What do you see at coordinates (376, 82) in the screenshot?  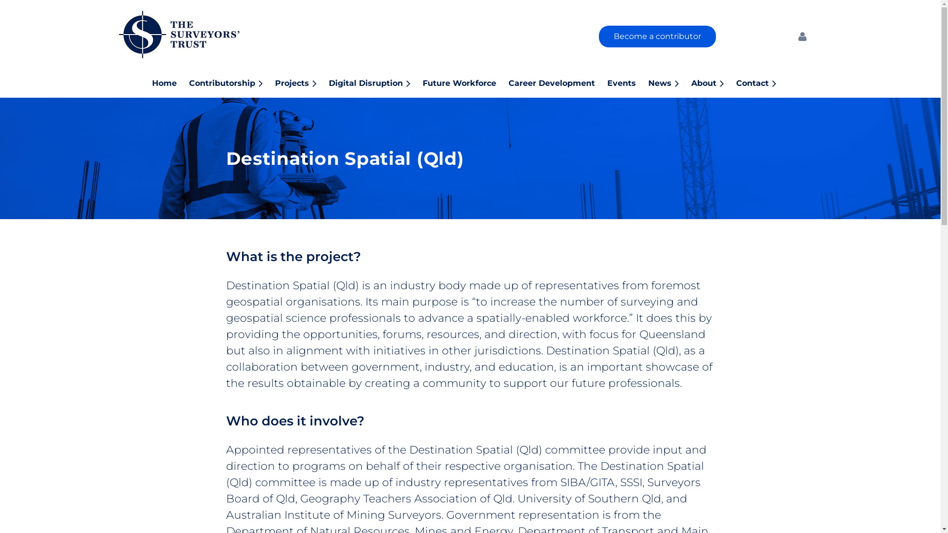 I see `Digital Disruption` at bounding box center [376, 82].